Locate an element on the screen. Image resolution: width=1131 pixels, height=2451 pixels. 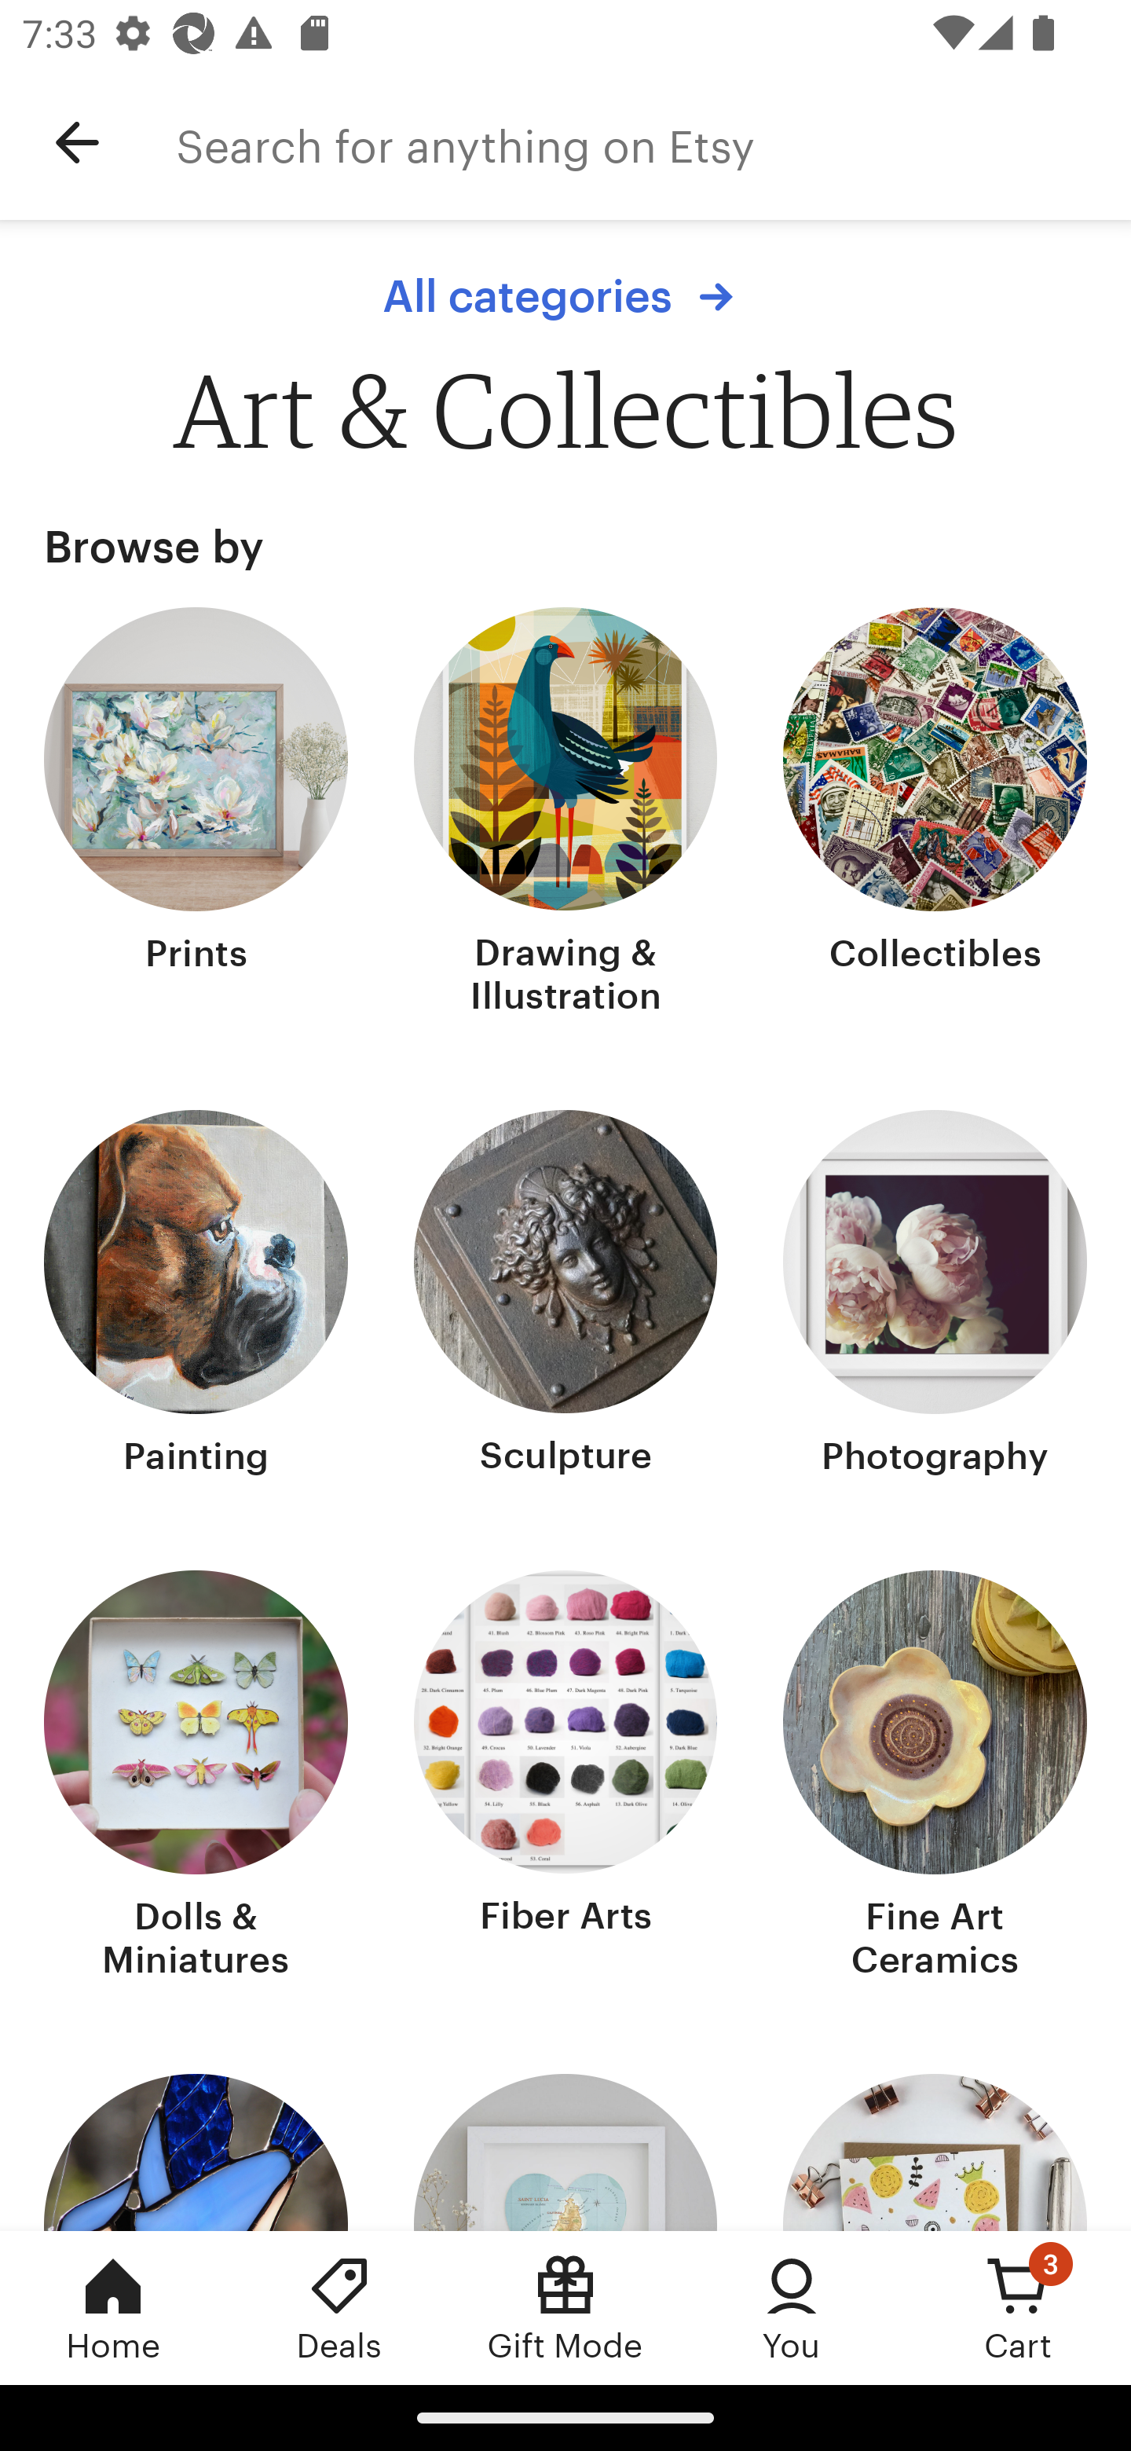
Dolls & Miniatures is located at coordinates (196, 1778).